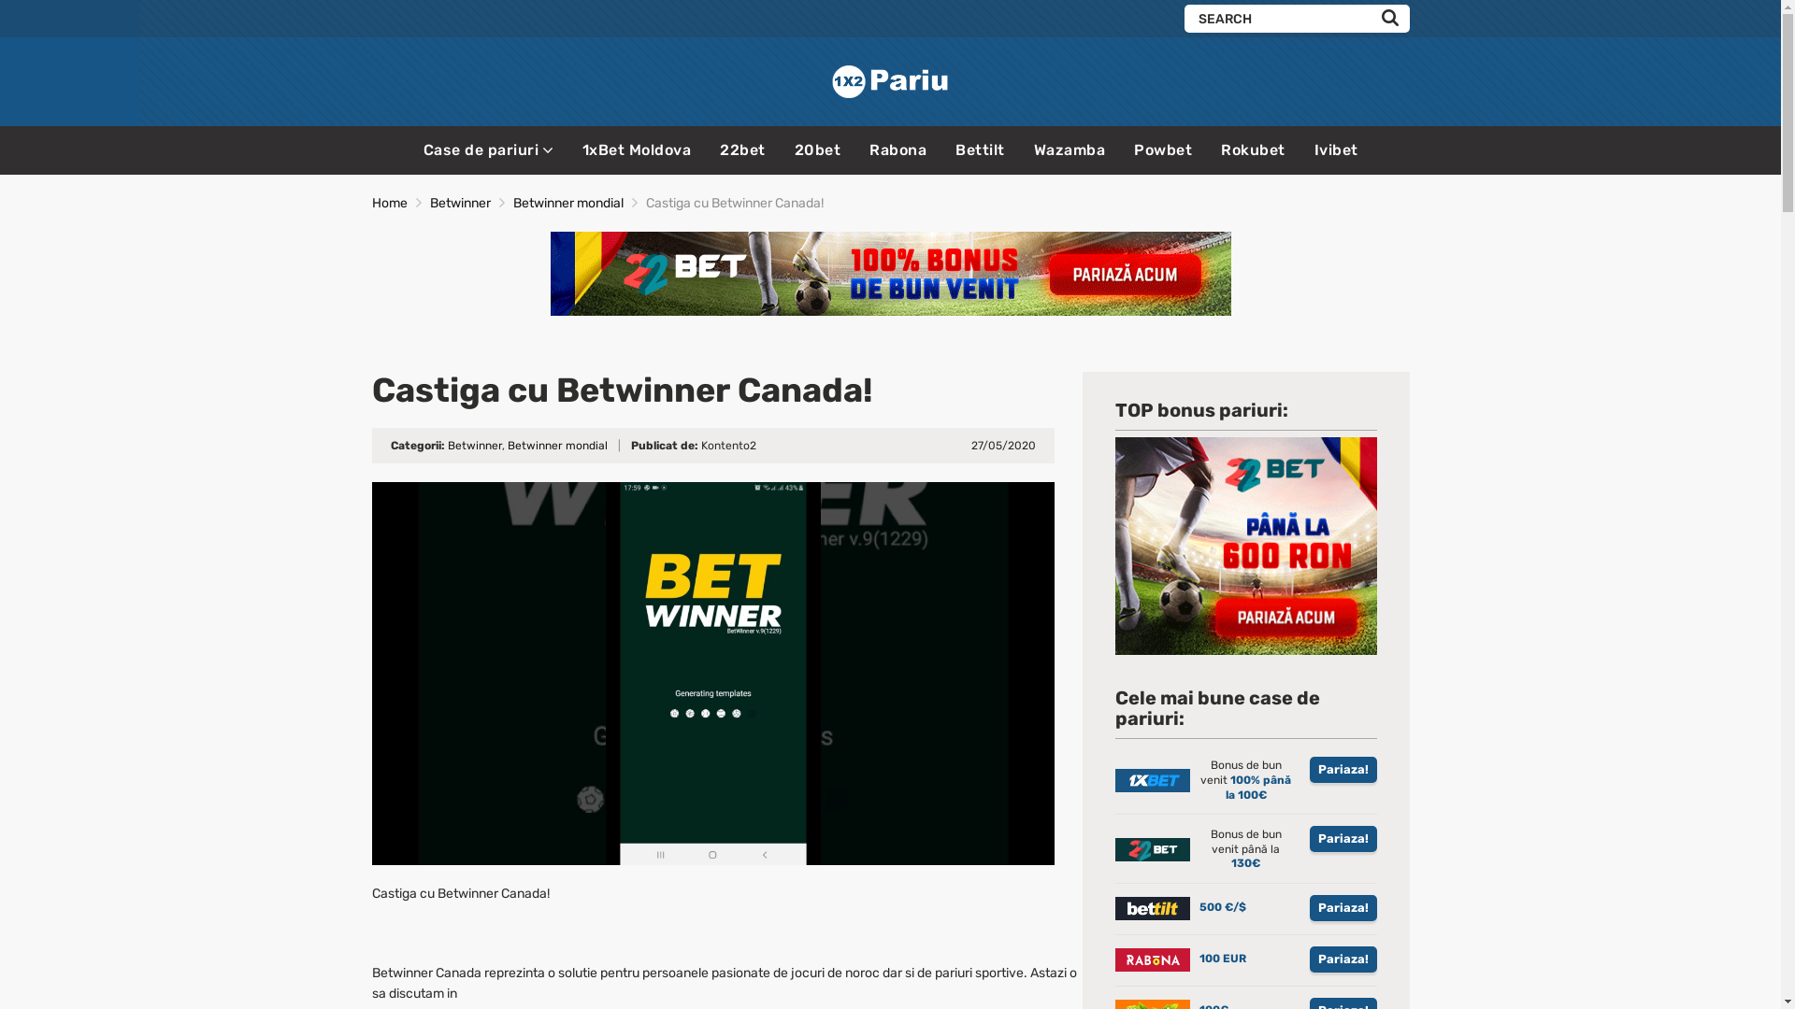 This screenshot has height=1009, width=1795. I want to click on Rokubet, so click(1253, 149).